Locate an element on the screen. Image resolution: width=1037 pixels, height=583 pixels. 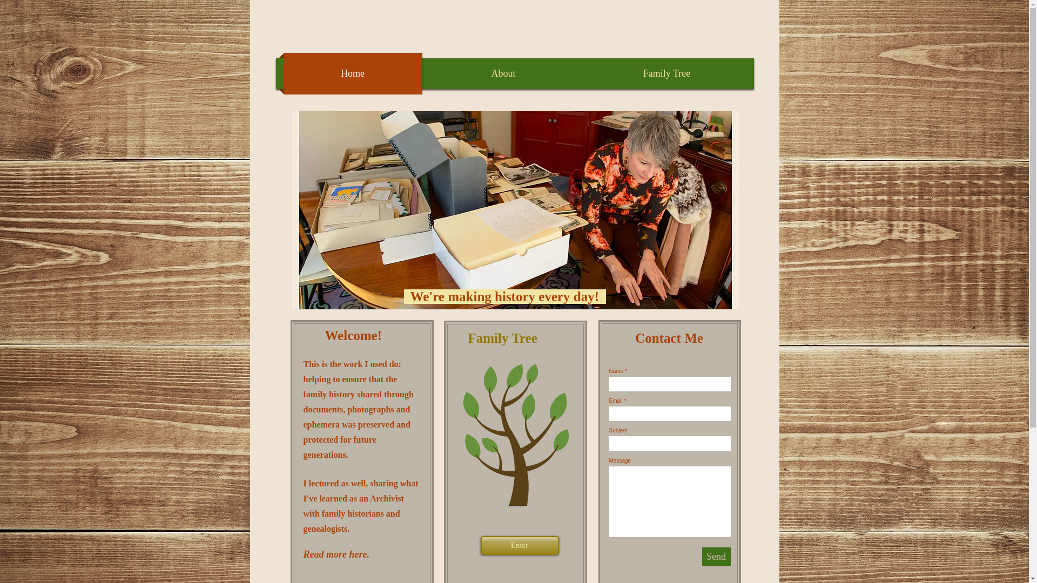
Home is located at coordinates (353, 73).